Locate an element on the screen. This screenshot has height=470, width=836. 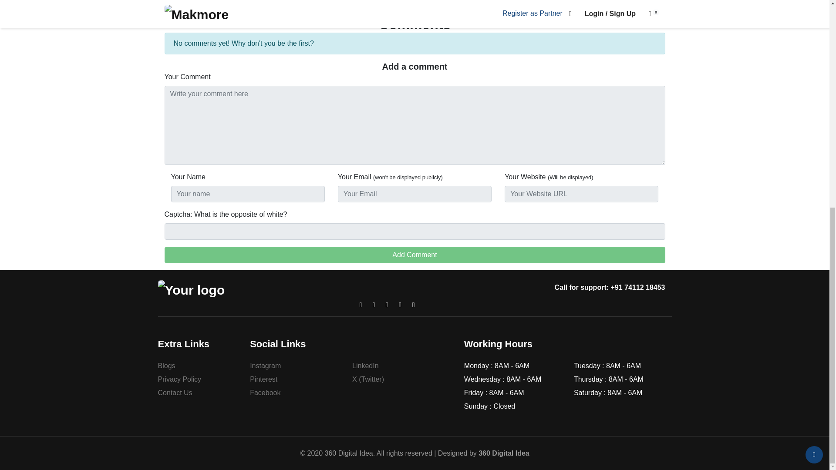
LinkedIn is located at coordinates (365, 366).